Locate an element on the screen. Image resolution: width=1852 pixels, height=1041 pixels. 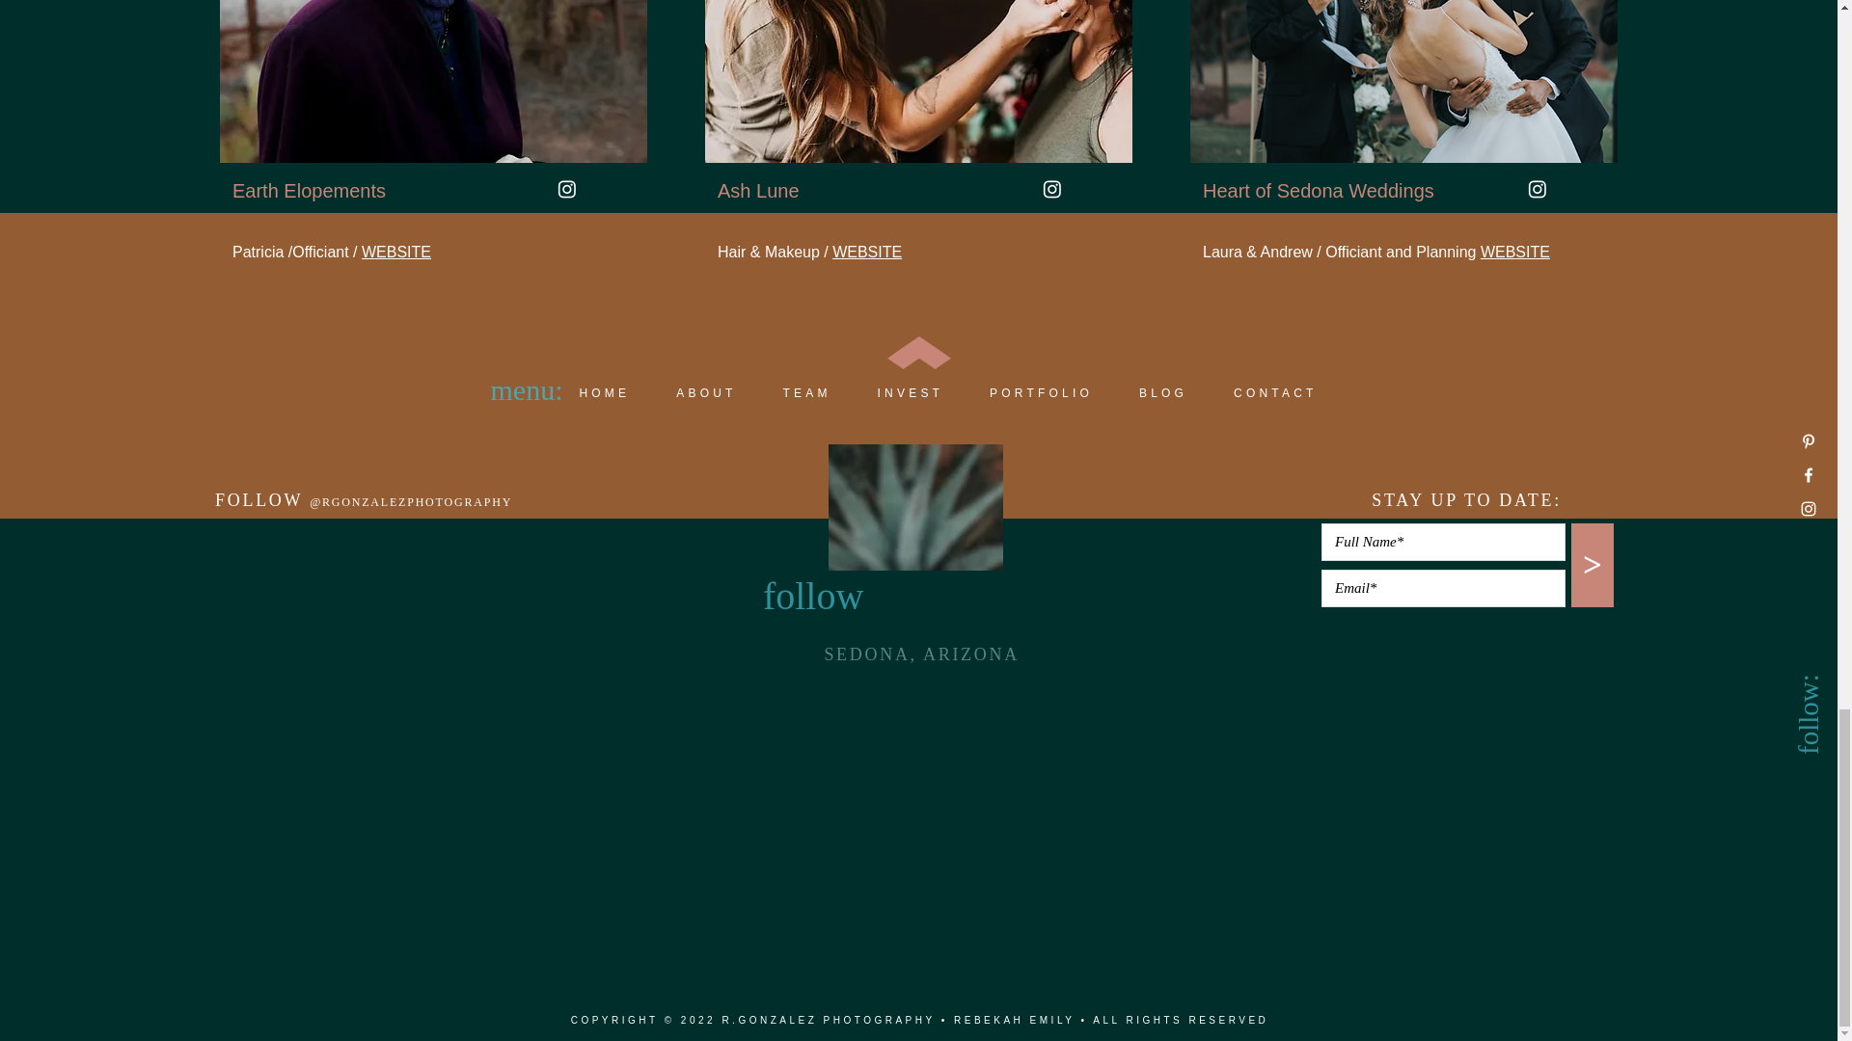
PORTFOLIO is located at coordinates (1042, 393).